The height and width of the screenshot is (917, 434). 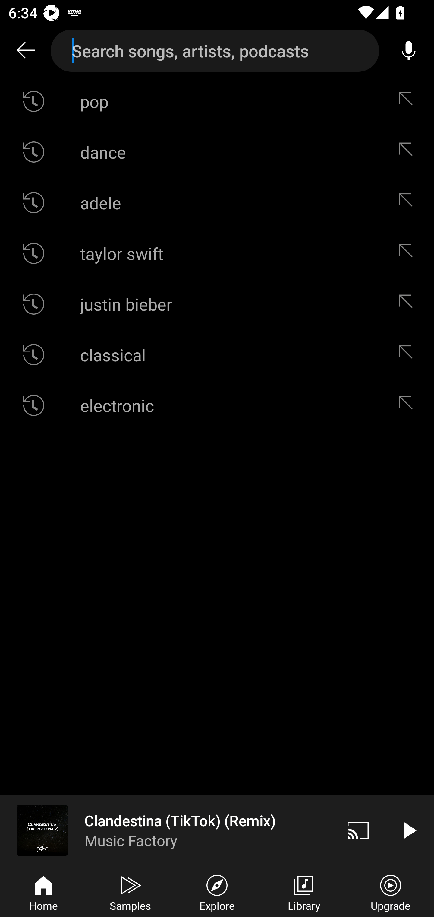 What do you see at coordinates (217, 151) in the screenshot?
I see `dance Edit suggestion dance` at bounding box center [217, 151].